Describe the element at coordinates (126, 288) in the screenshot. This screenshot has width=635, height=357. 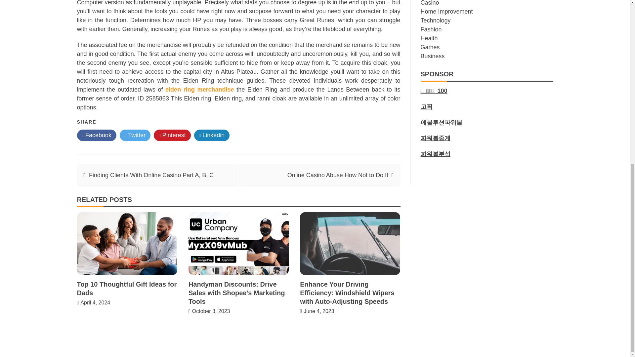
I see `Top 10 Thoughtful Gift Ideas for Dads` at that location.